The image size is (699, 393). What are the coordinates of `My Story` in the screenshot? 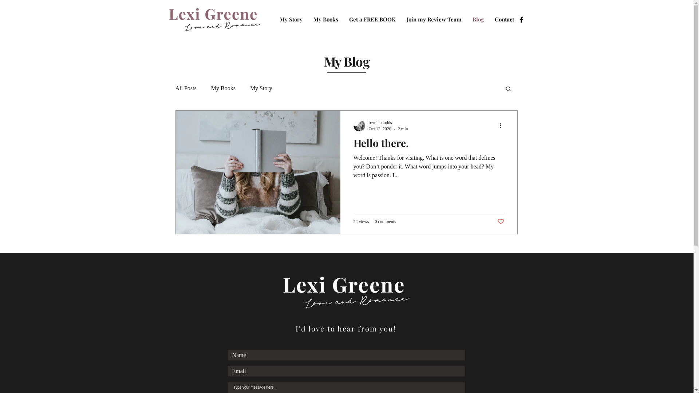 It's located at (291, 20).